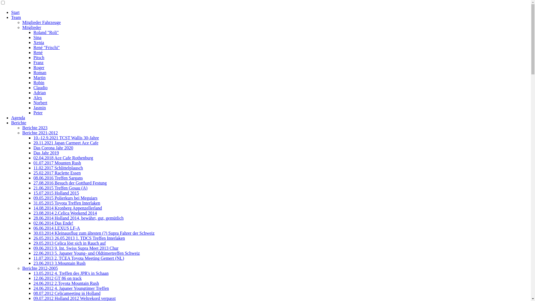  What do you see at coordinates (58, 178) in the screenshot?
I see `08.06.2016 Treffen Sargans` at bounding box center [58, 178].